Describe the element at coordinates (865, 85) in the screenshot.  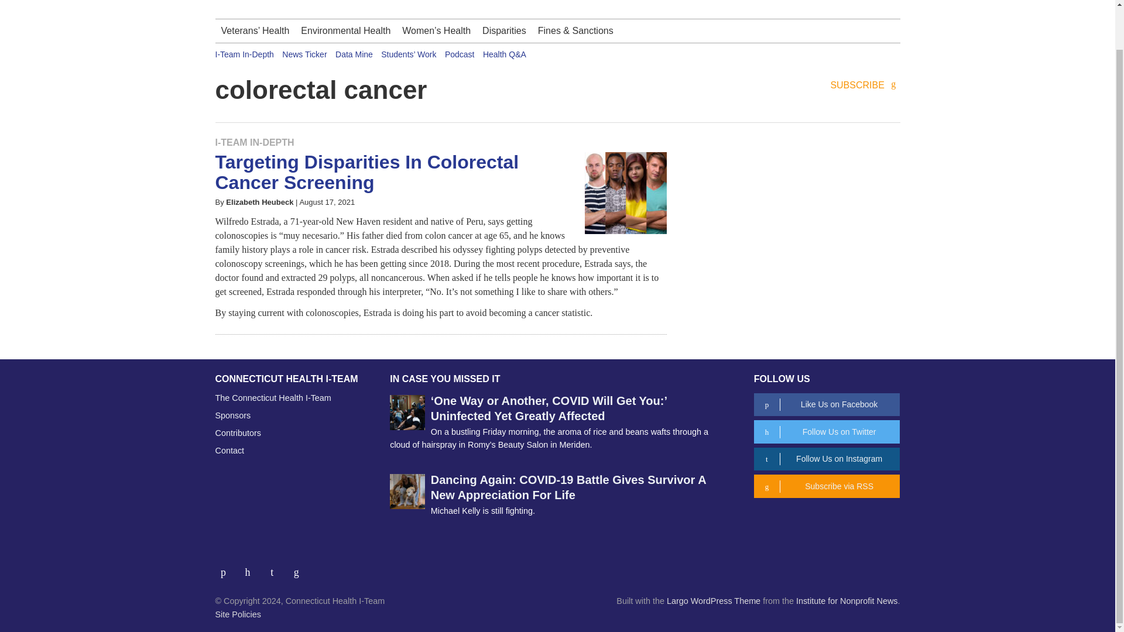
I see `SUBSCRIBE` at that location.